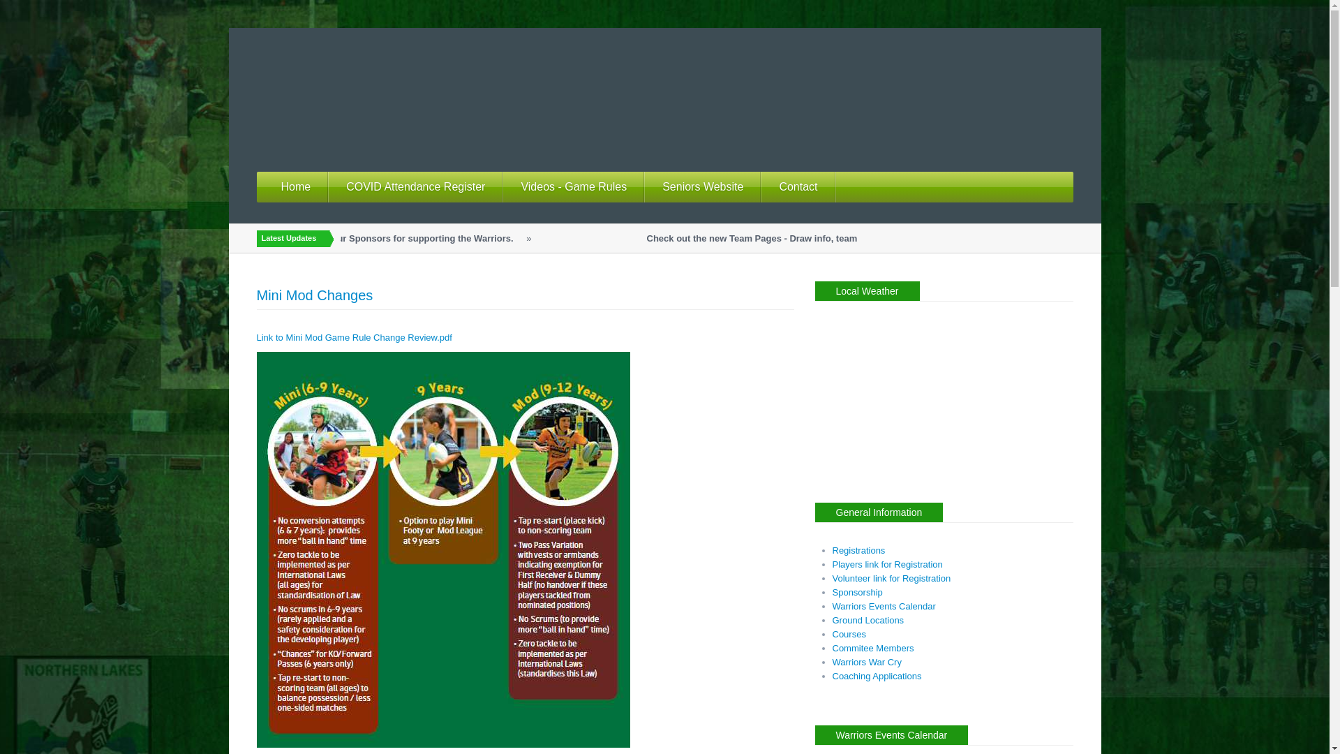 This screenshot has width=1340, height=754. Describe the element at coordinates (416, 187) in the screenshot. I see `COVID Attendance Register` at that location.